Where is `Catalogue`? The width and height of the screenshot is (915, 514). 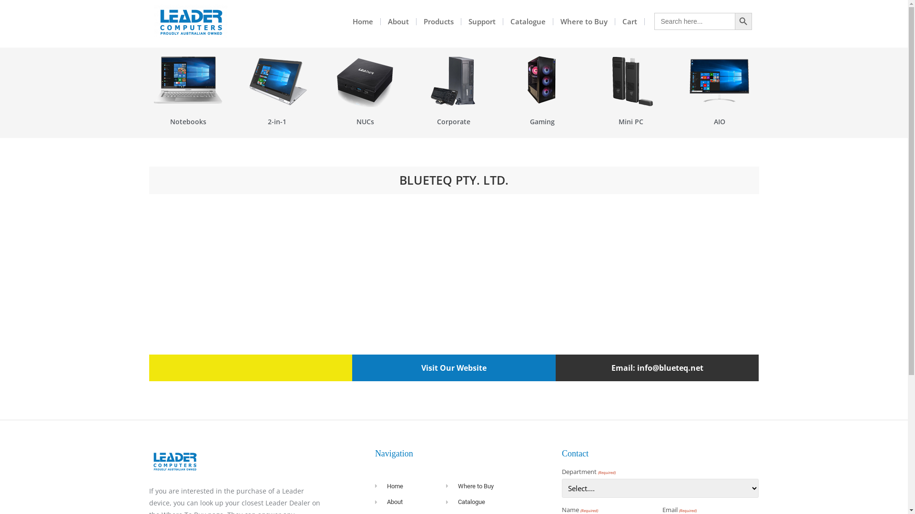
Catalogue is located at coordinates (499, 502).